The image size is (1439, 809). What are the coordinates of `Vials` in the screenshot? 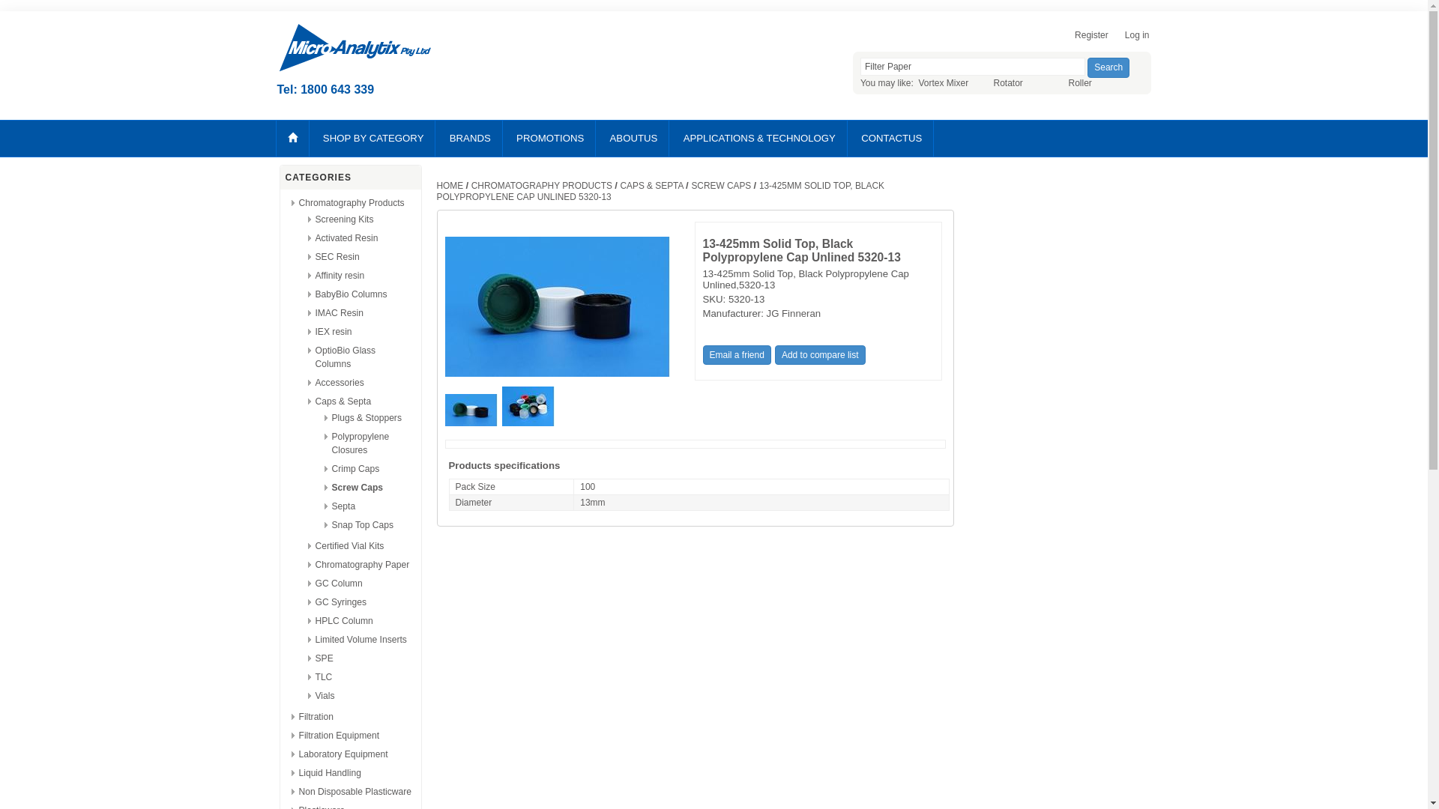 It's located at (325, 696).